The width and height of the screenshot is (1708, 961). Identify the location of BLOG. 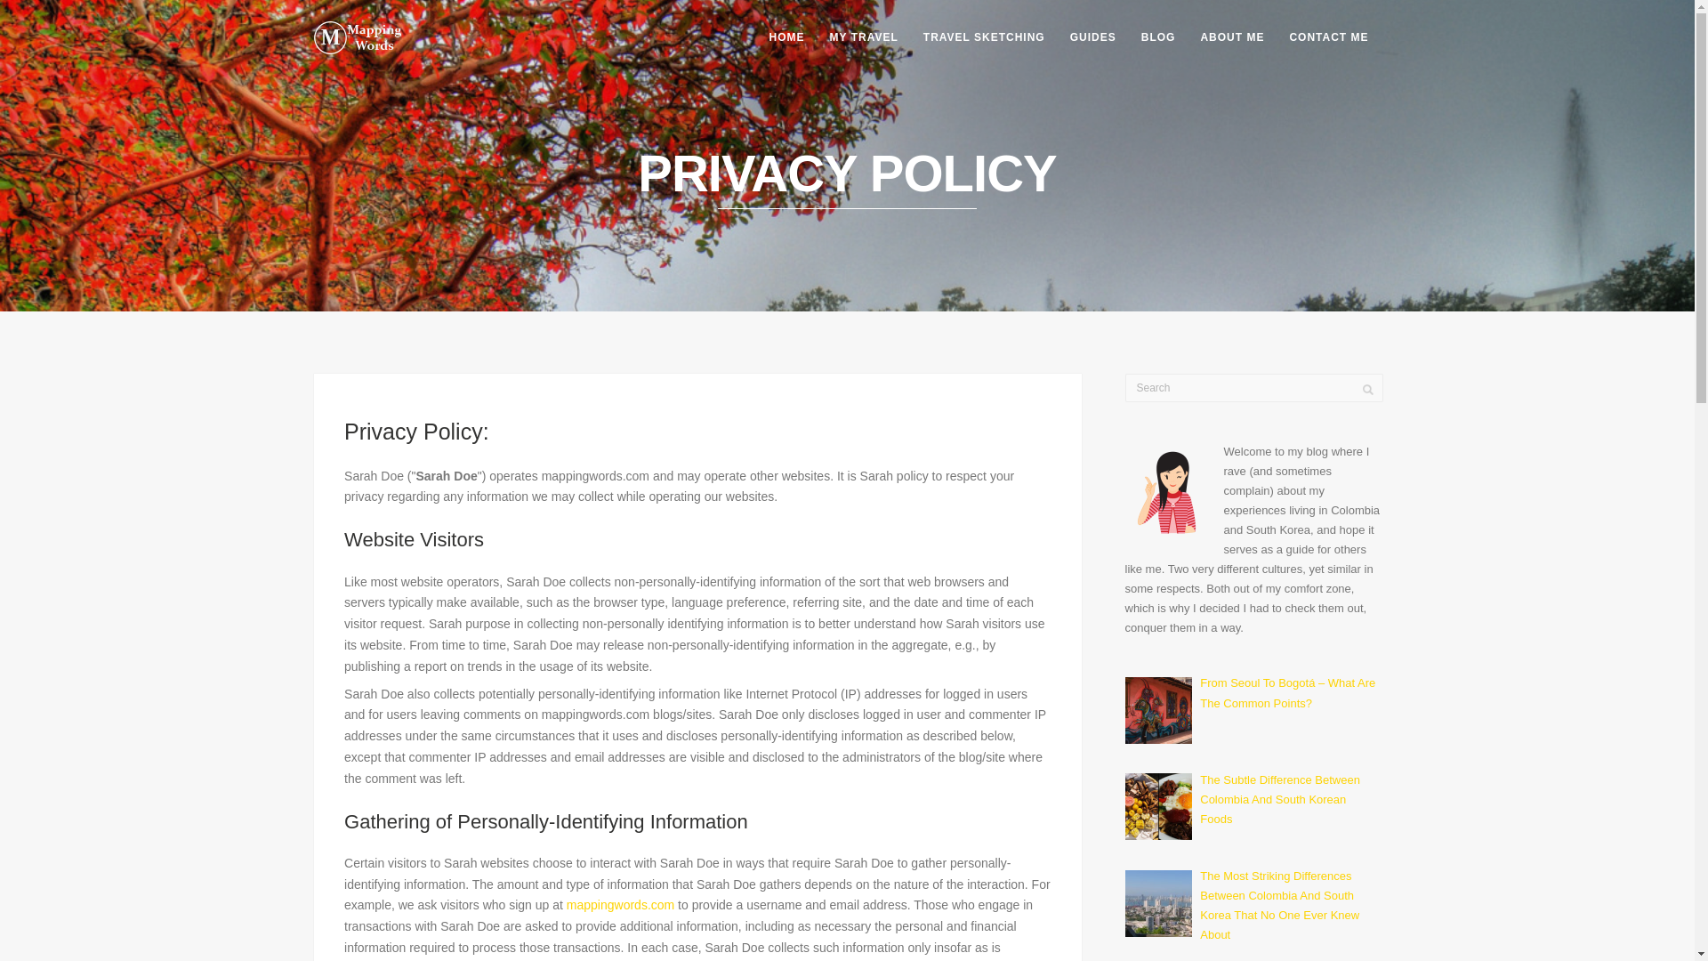
(1158, 37).